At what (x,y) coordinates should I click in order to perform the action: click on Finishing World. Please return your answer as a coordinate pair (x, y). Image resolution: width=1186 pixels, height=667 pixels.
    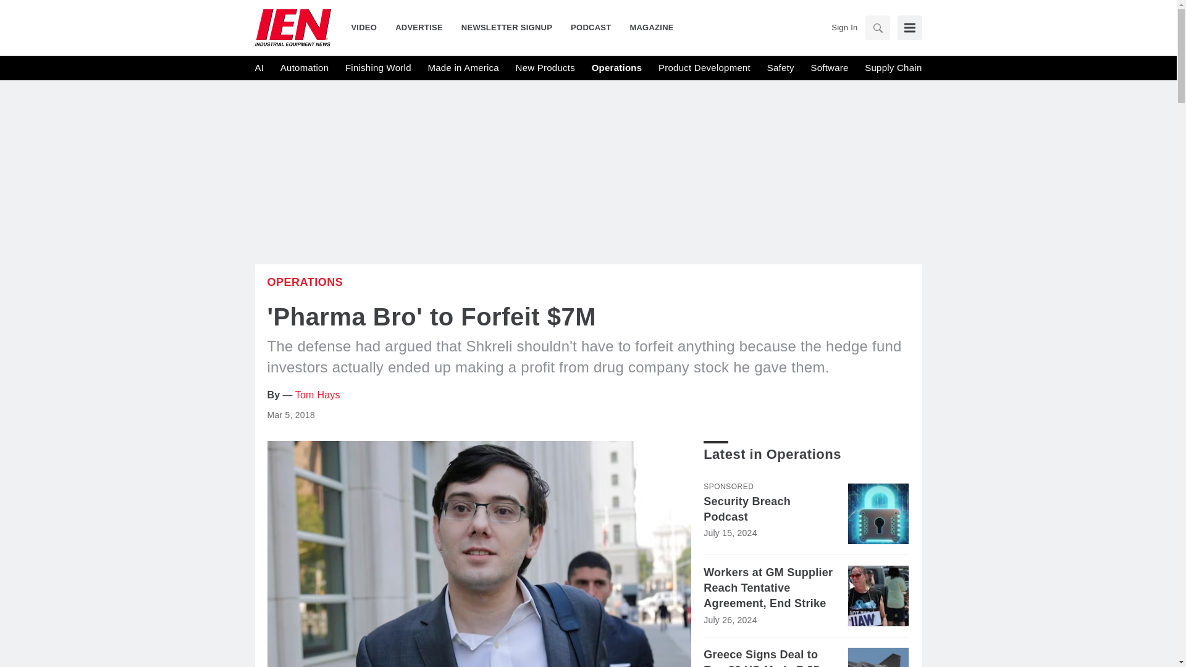
    Looking at the image, I should click on (378, 68).